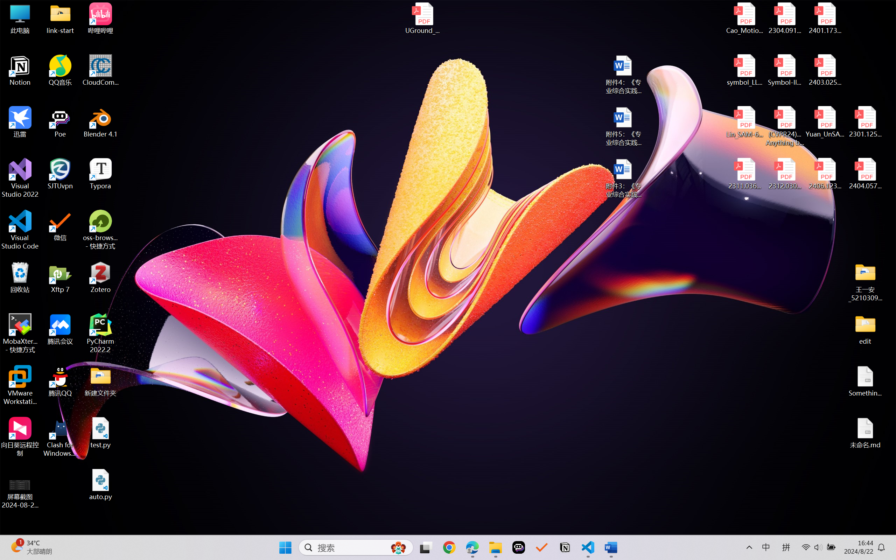 This screenshot has height=560, width=896. What do you see at coordinates (745, 174) in the screenshot?
I see `2311.03658v2.pdf` at bounding box center [745, 174].